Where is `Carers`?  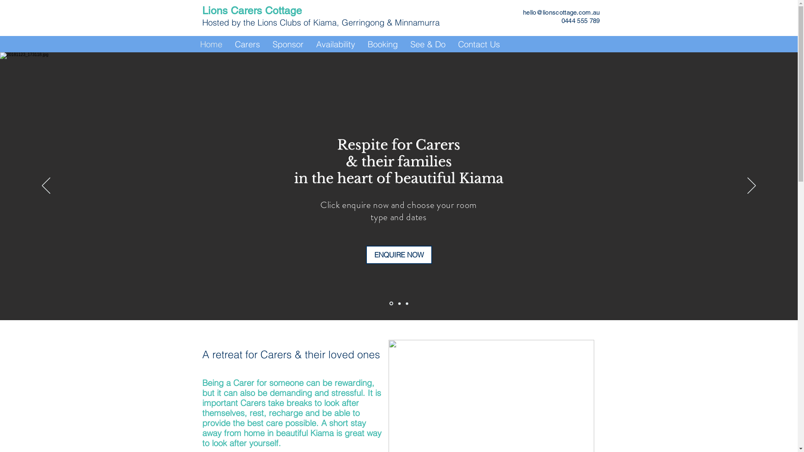
Carers is located at coordinates (247, 44).